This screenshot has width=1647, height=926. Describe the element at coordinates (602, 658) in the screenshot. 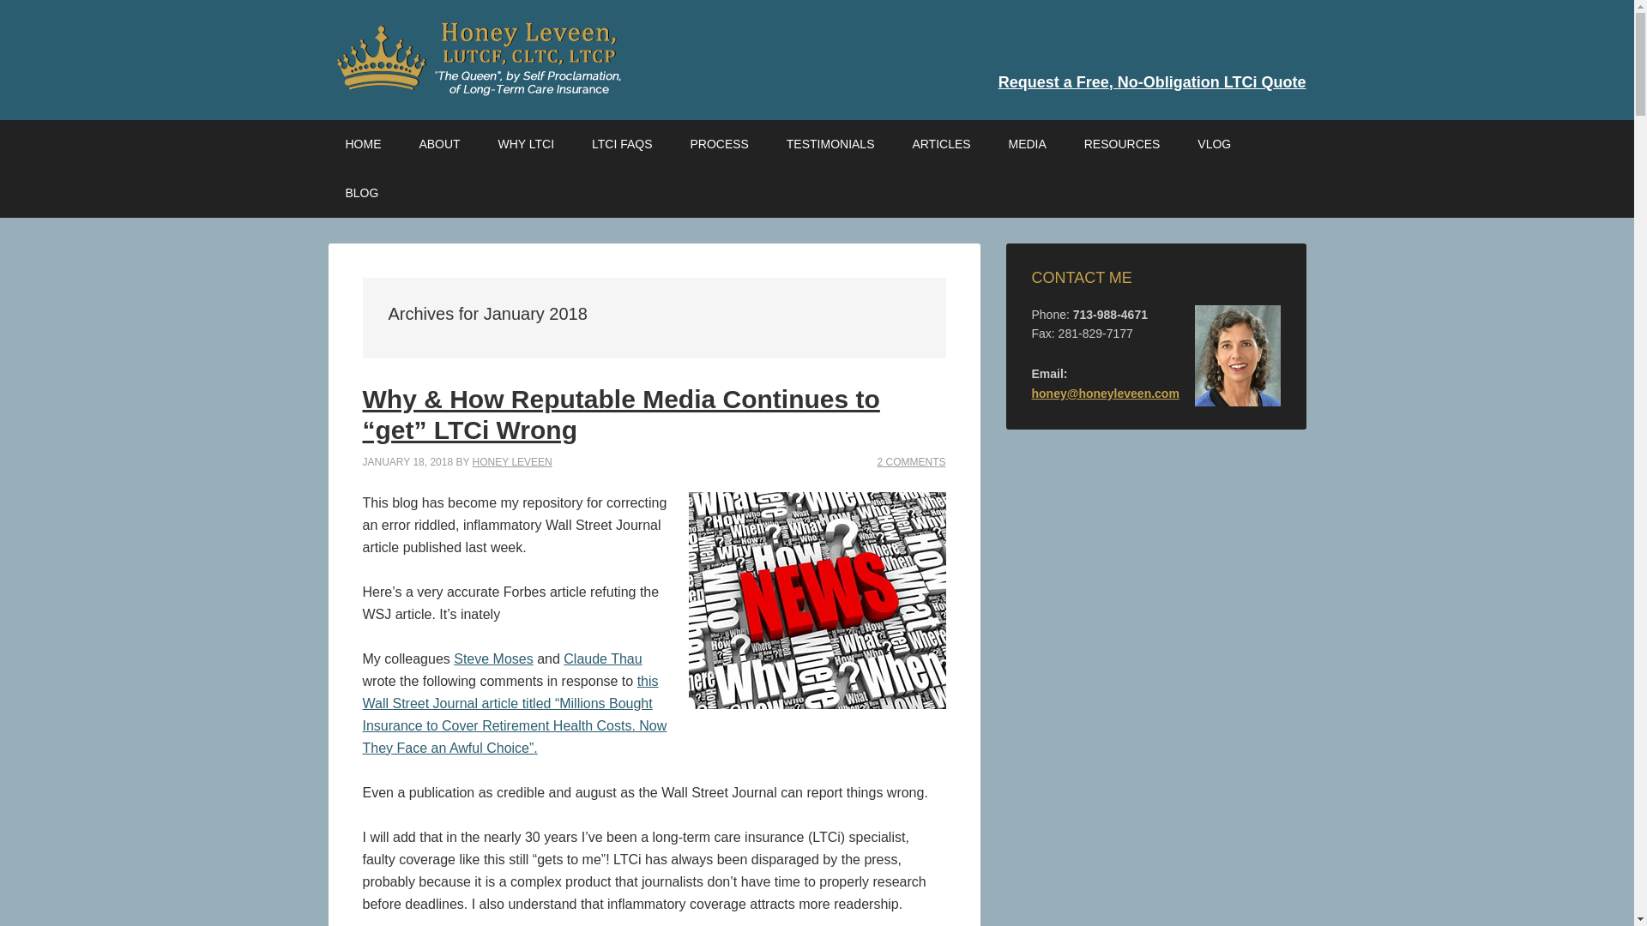

I see `Claude Thau` at that location.